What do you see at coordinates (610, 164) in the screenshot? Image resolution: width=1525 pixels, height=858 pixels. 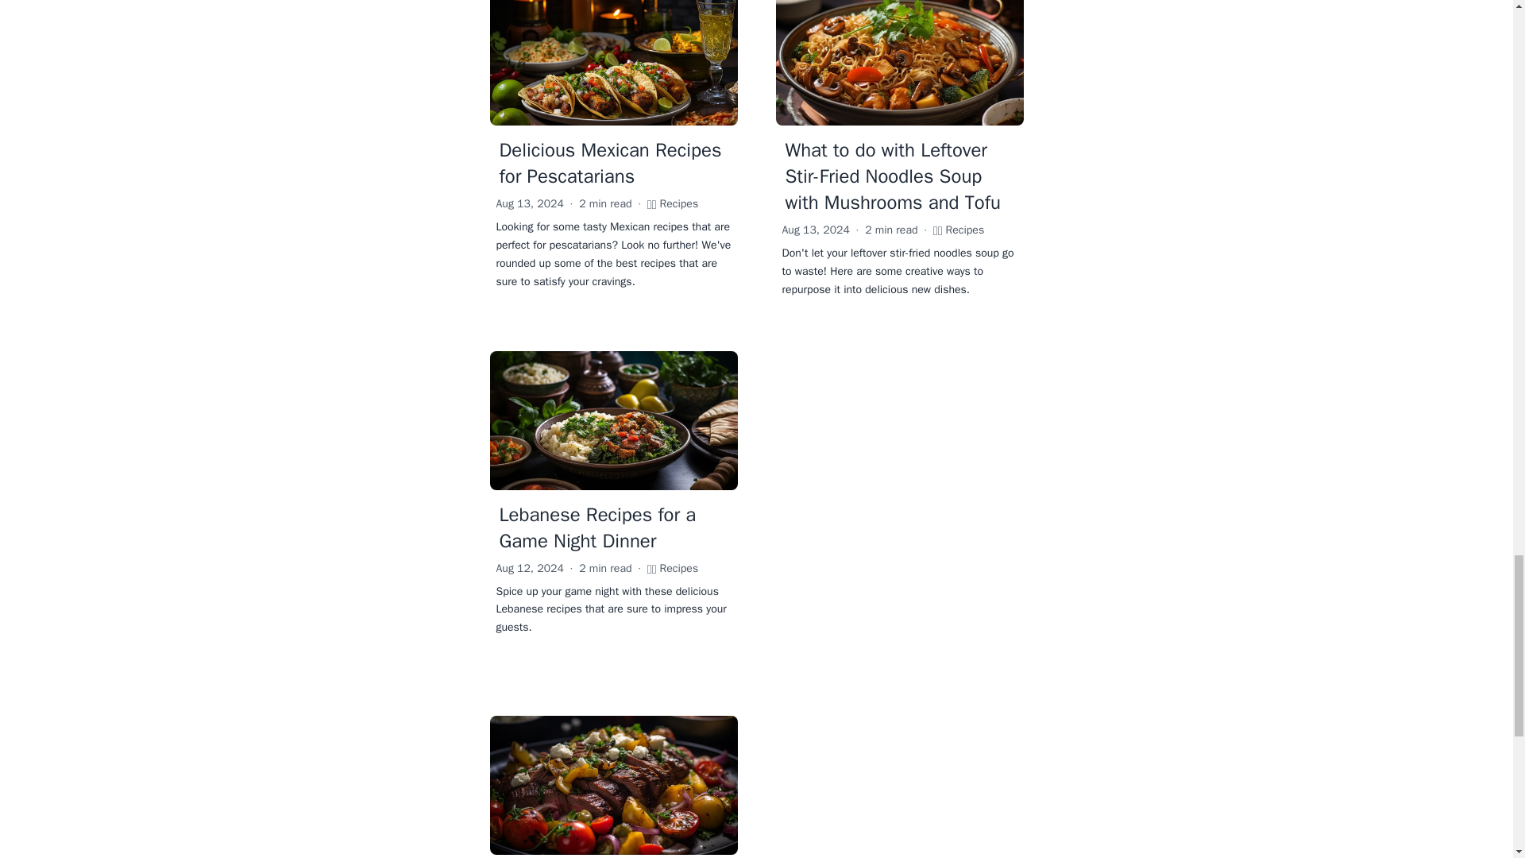 I see `Delicious Mexican Recipes for Pescatarians` at bounding box center [610, 164].